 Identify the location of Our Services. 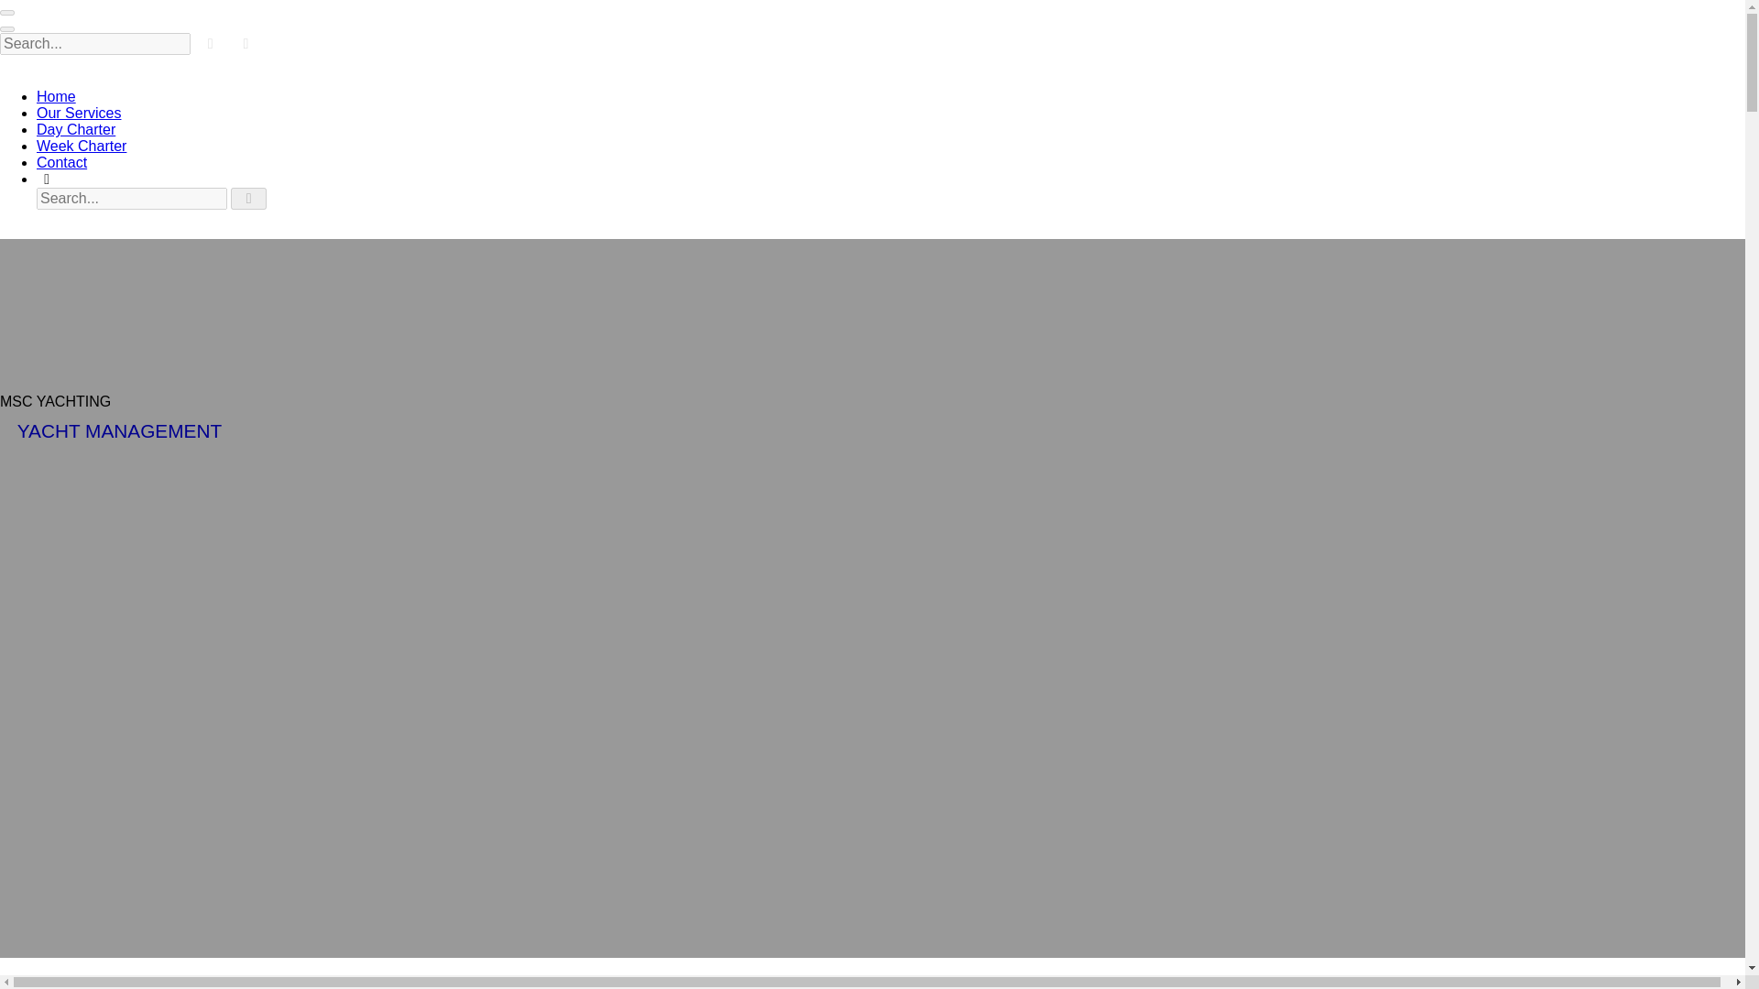
(79, 112).